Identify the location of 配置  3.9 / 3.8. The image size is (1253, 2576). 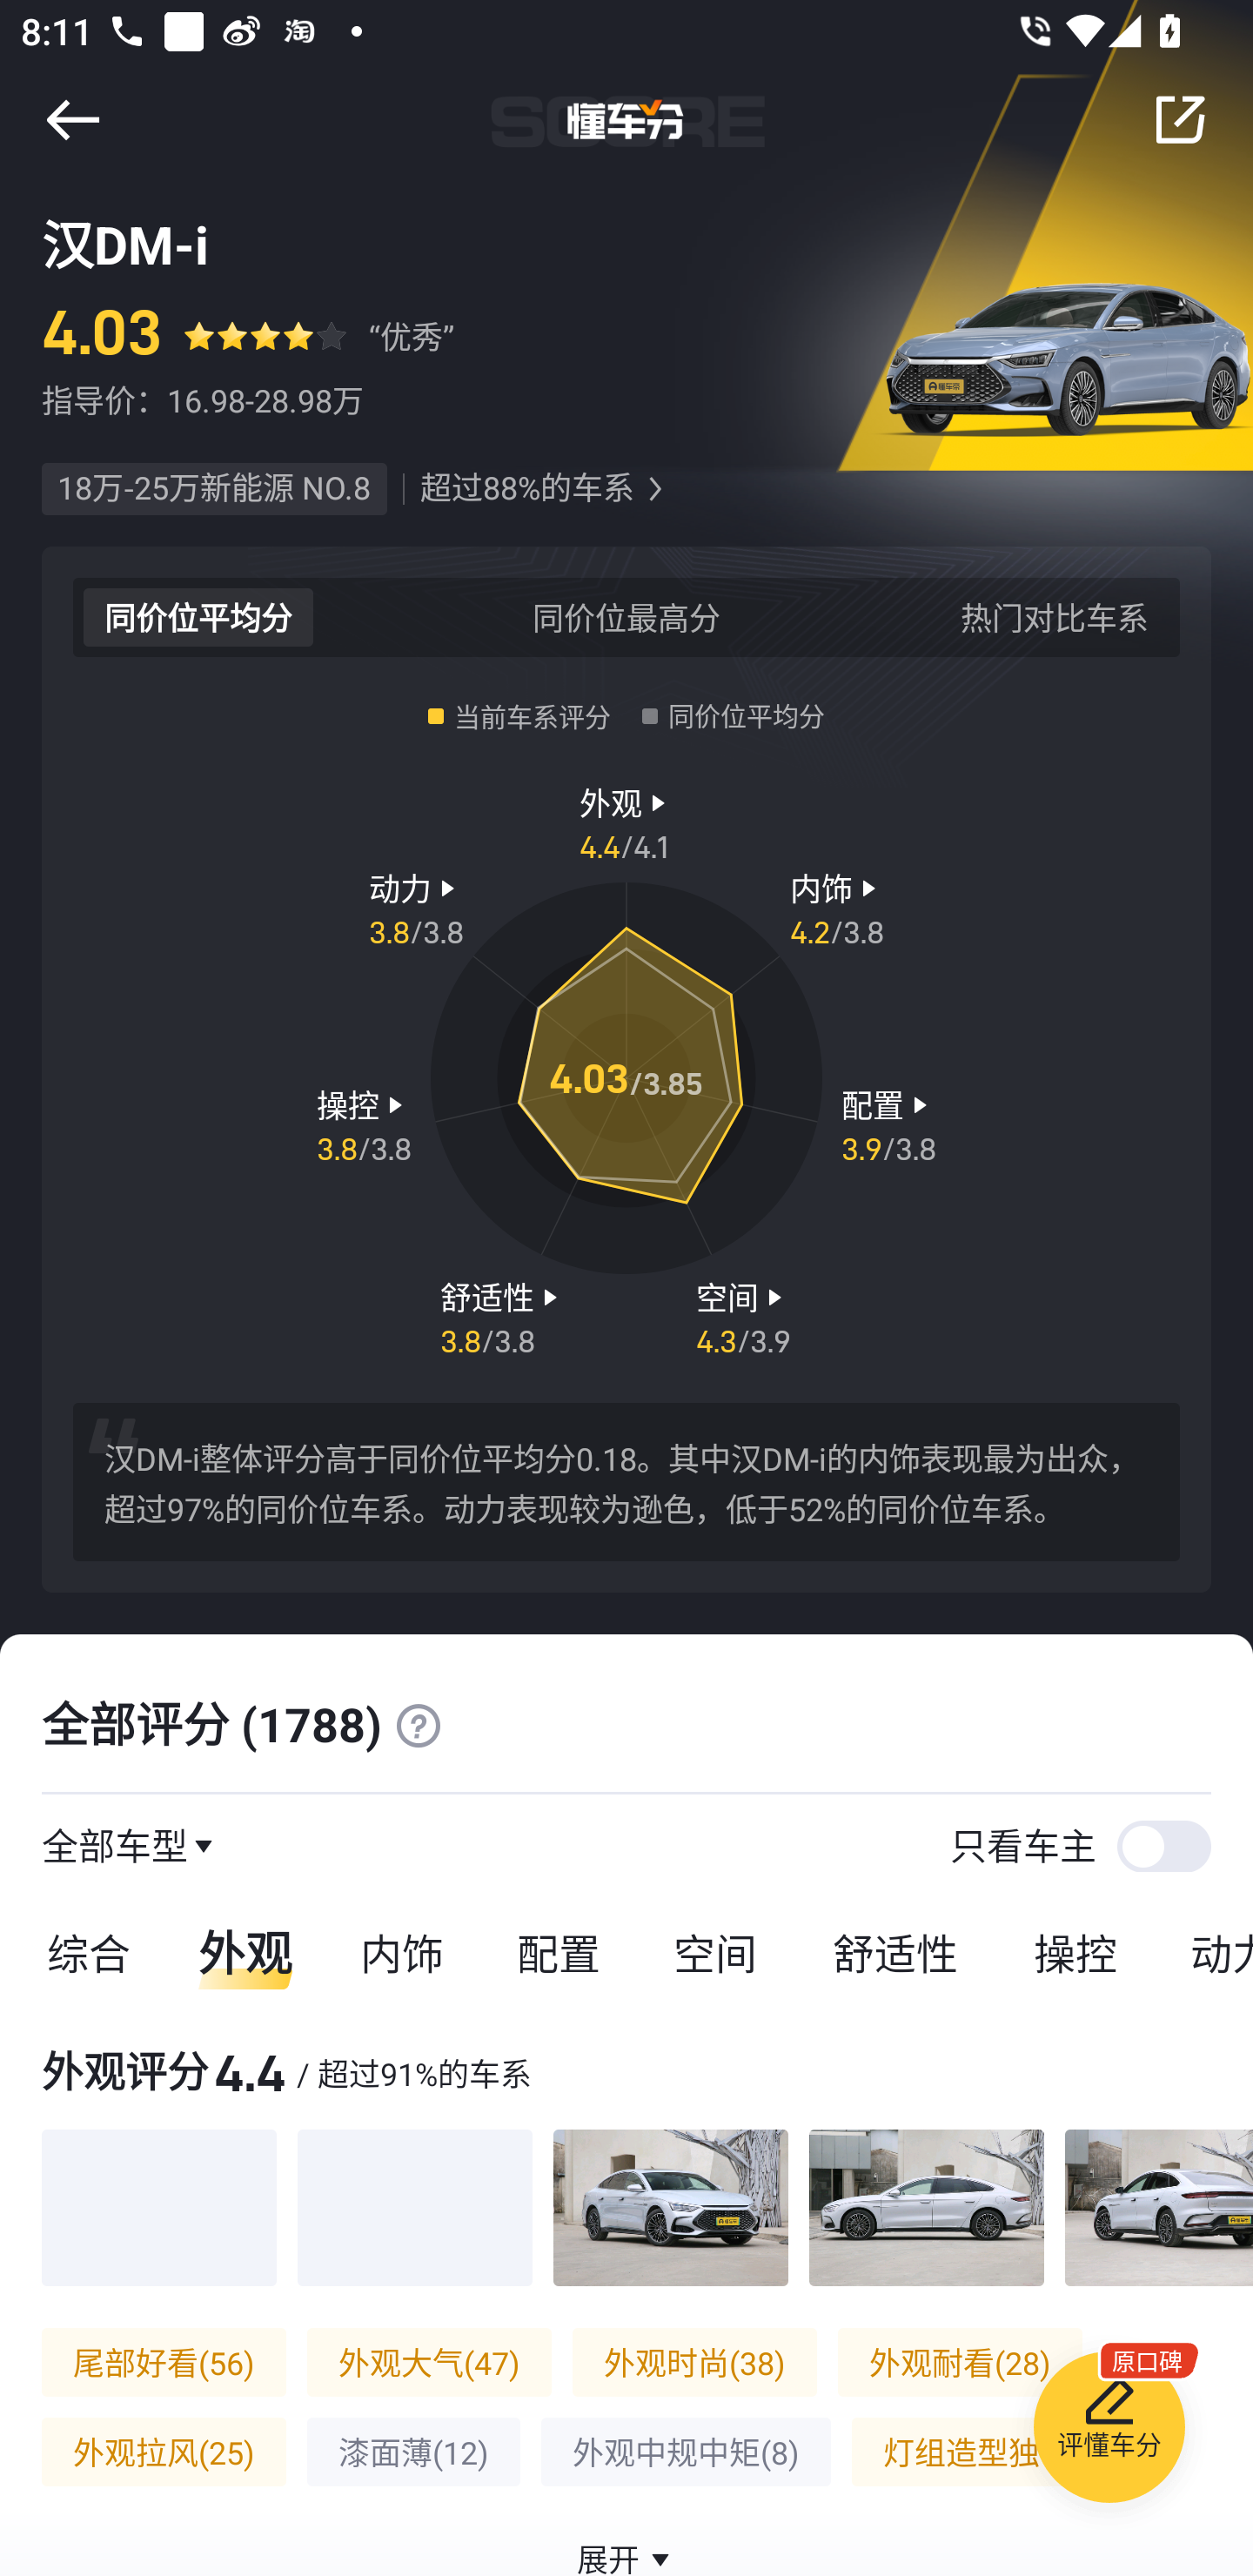
(888, 1125).